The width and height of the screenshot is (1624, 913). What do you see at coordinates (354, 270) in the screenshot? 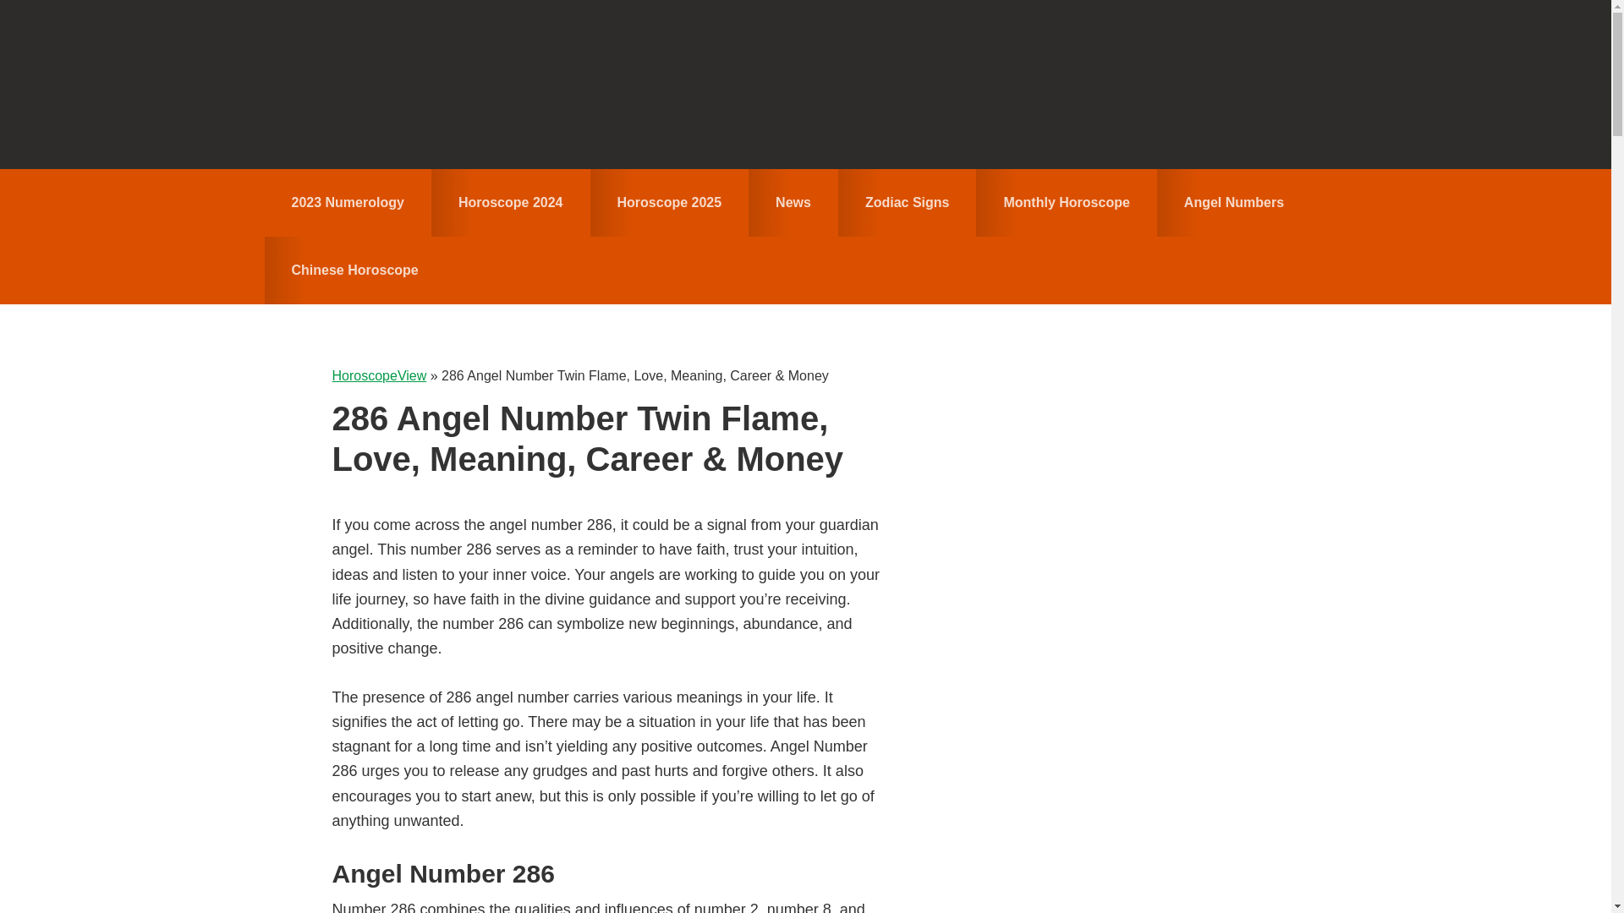
I see `Chinese Horoscope` at bounding box center [354, 270].